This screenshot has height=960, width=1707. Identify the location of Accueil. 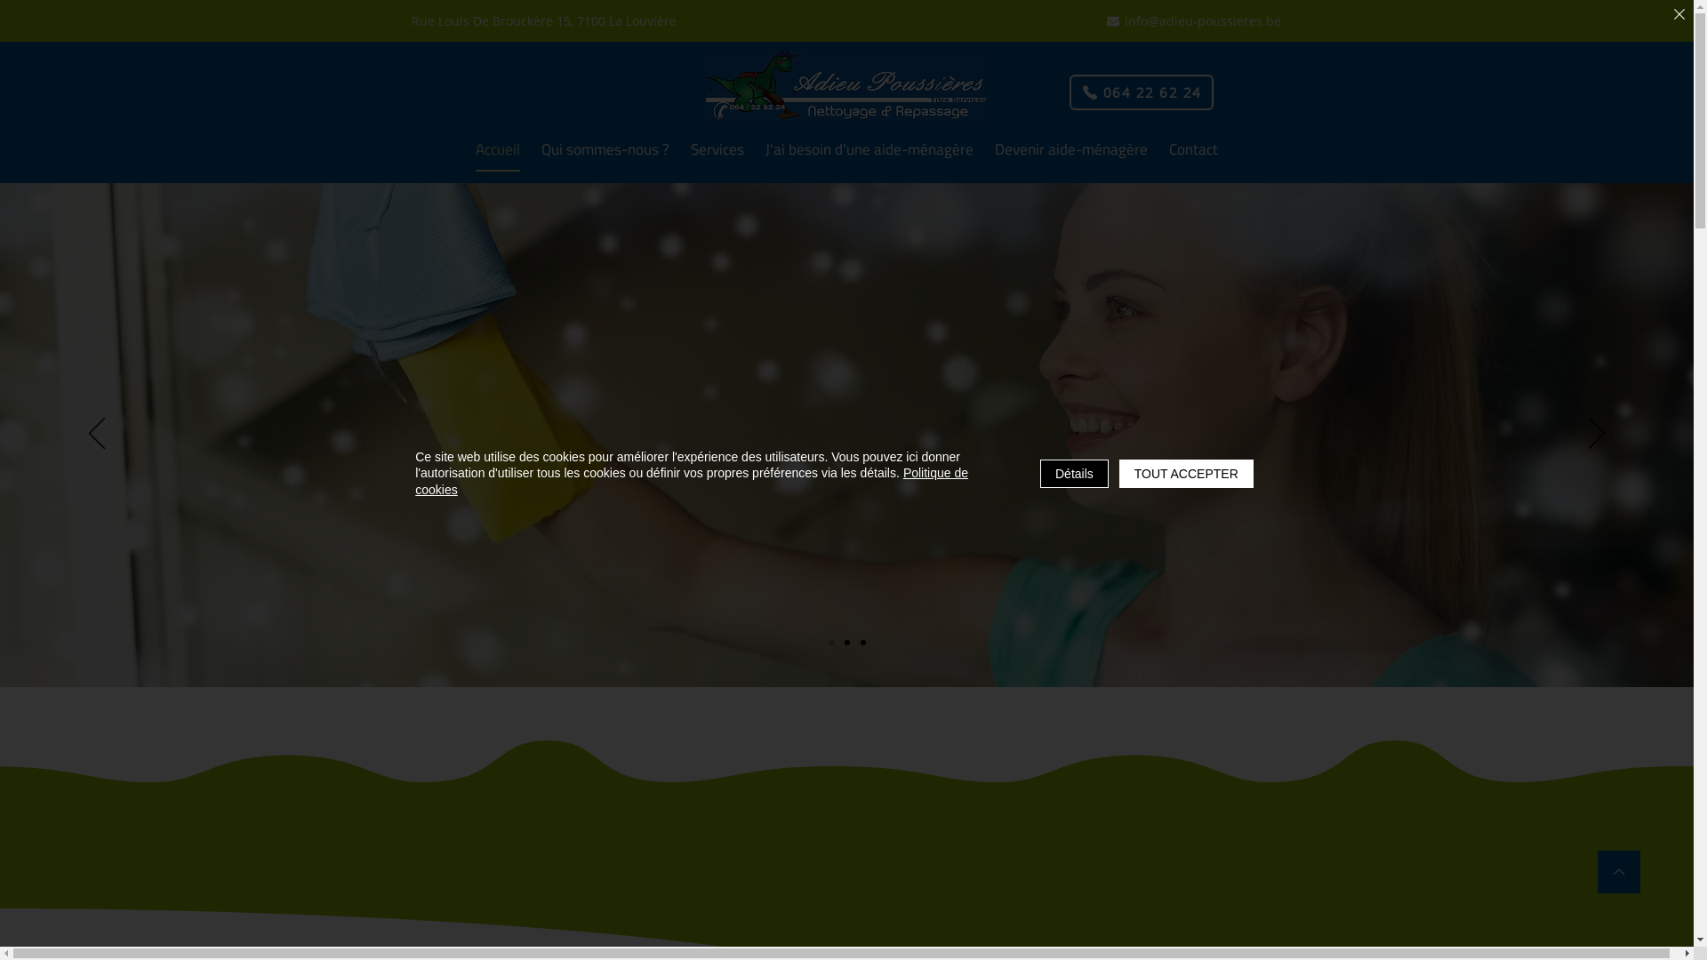
(498, 150).